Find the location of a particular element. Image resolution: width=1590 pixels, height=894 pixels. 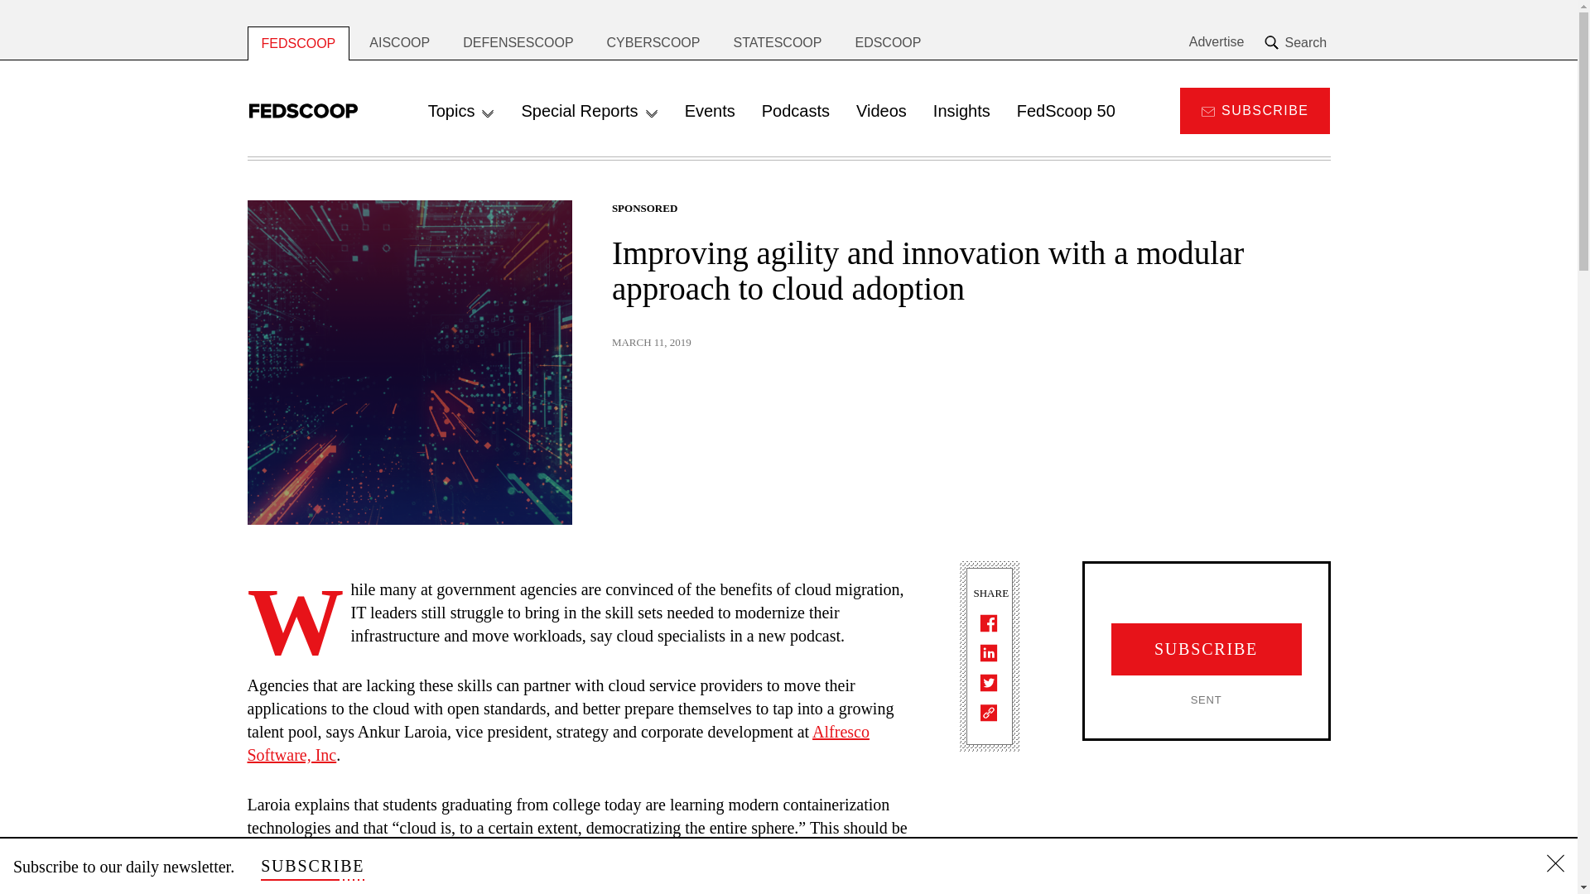

Search is located at coordinates (1297, 42).